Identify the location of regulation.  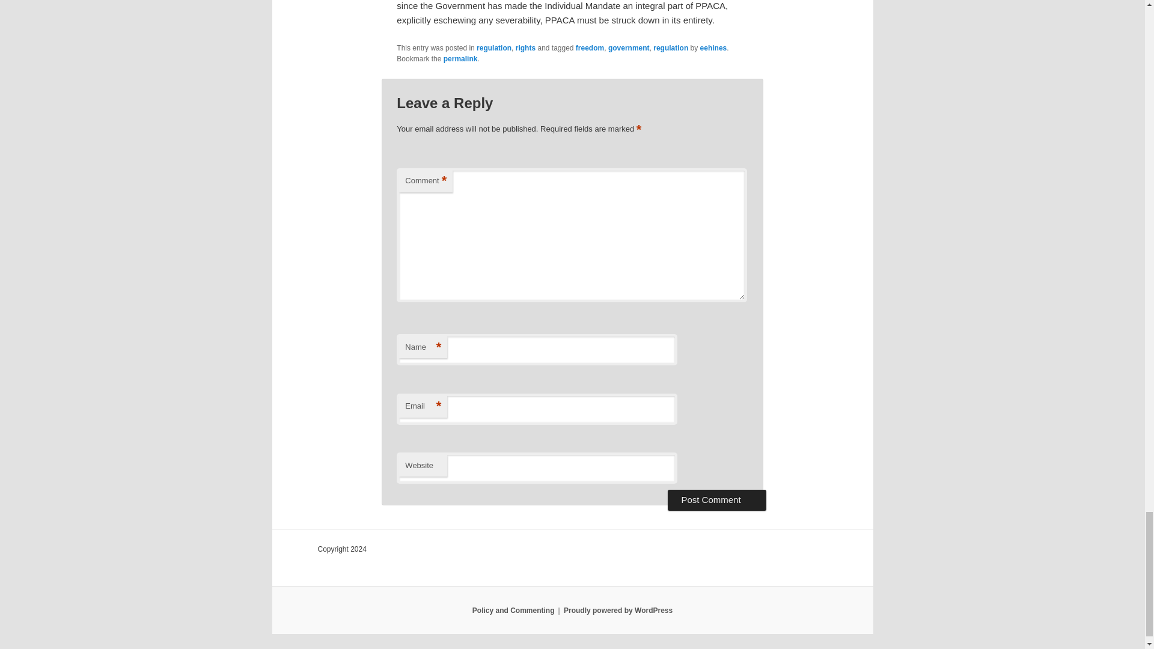
(493, 48).